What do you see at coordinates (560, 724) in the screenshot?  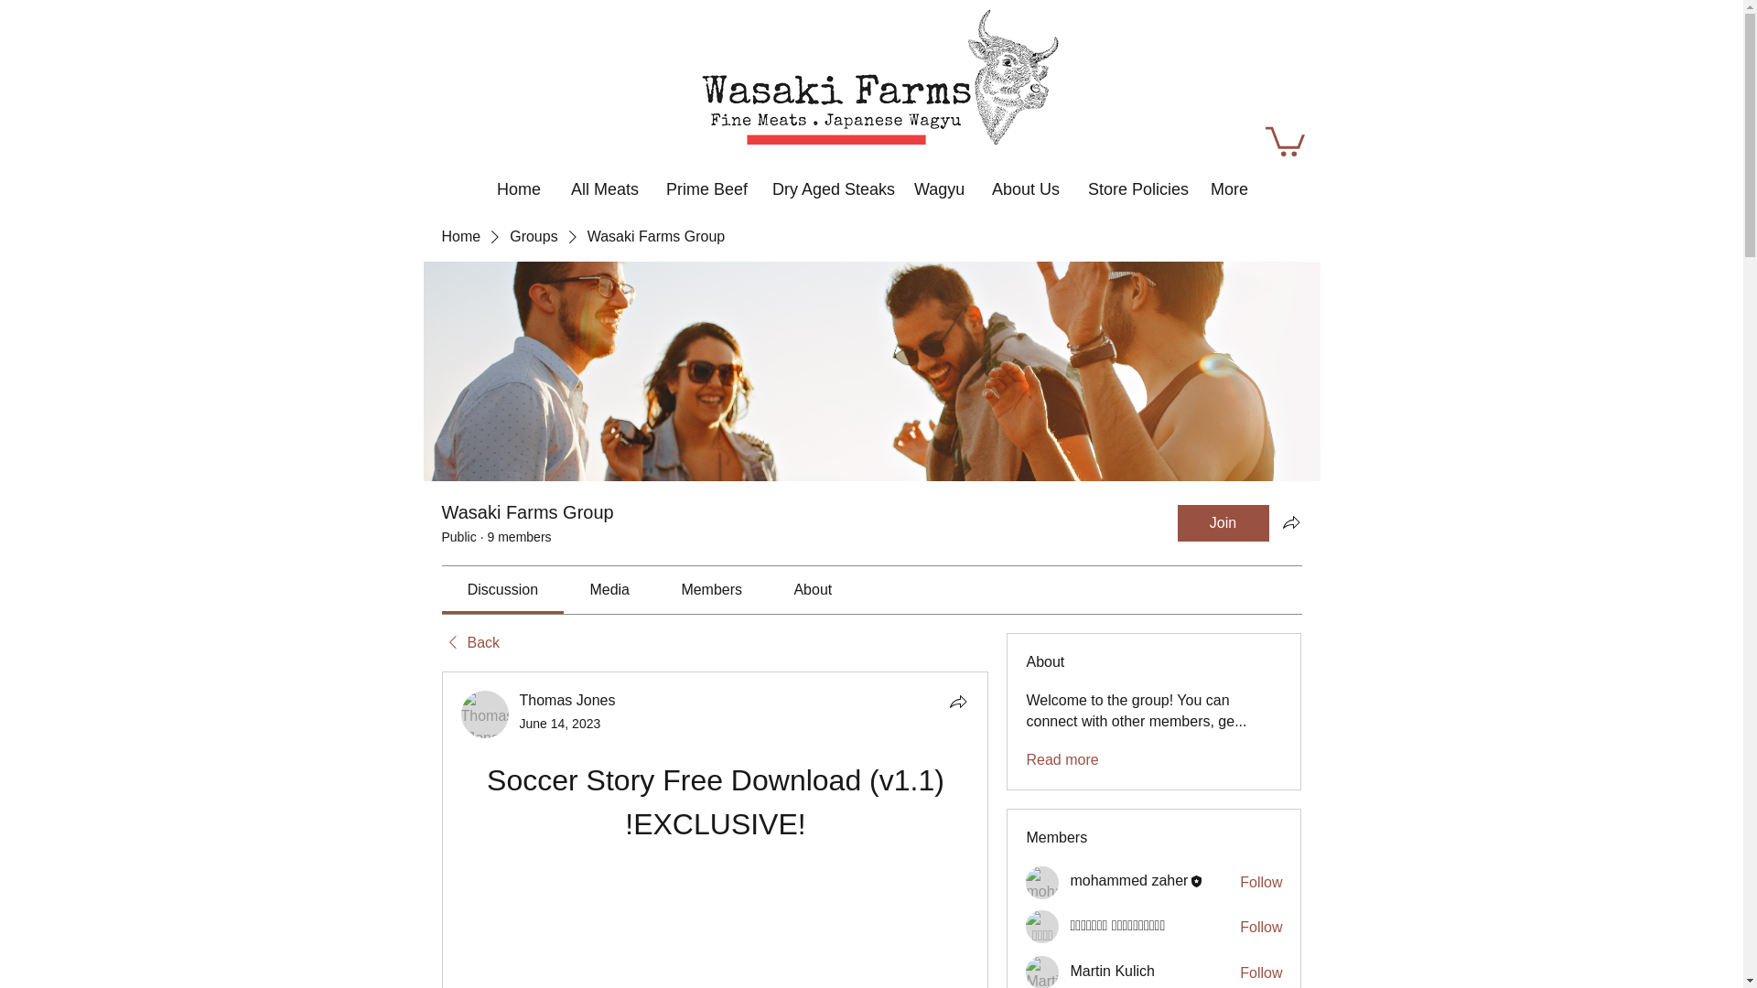 I see `June 14, 2023` at bounding box center [560, 724].